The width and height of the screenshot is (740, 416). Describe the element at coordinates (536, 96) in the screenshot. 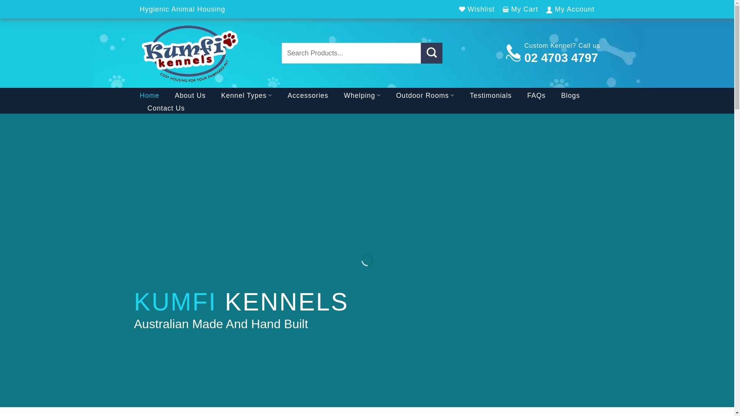

I see `FAQs` at that location.